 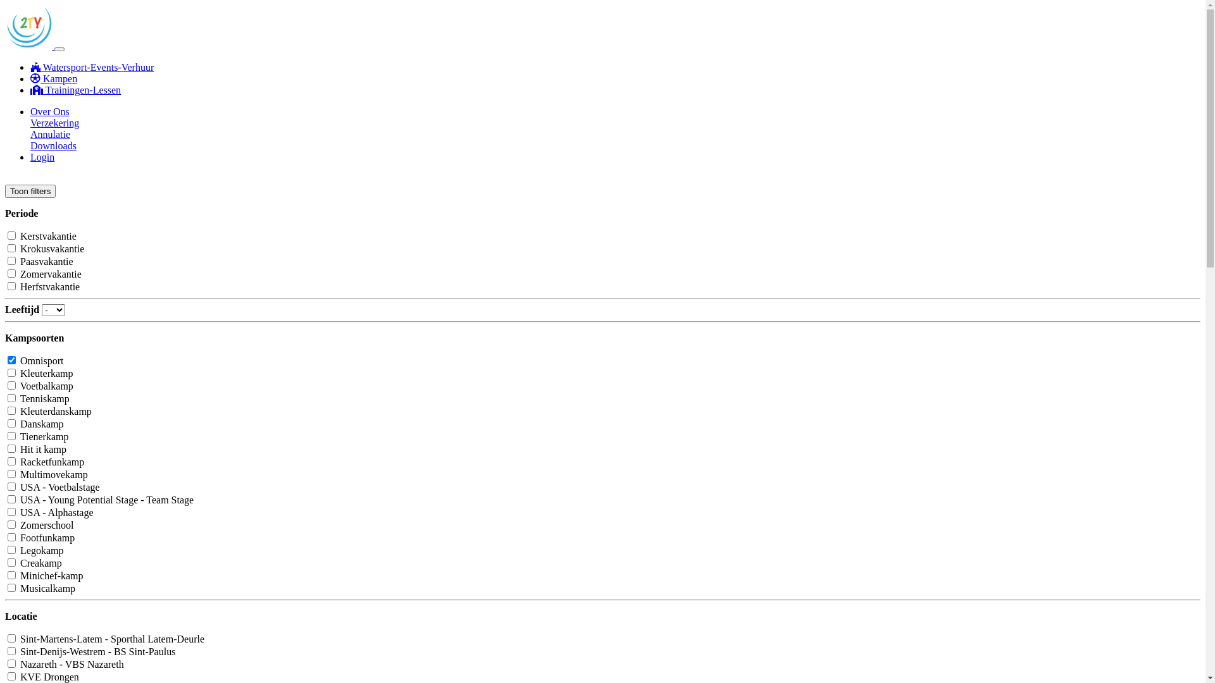 I want to click on on, so click(x=11, y=525).